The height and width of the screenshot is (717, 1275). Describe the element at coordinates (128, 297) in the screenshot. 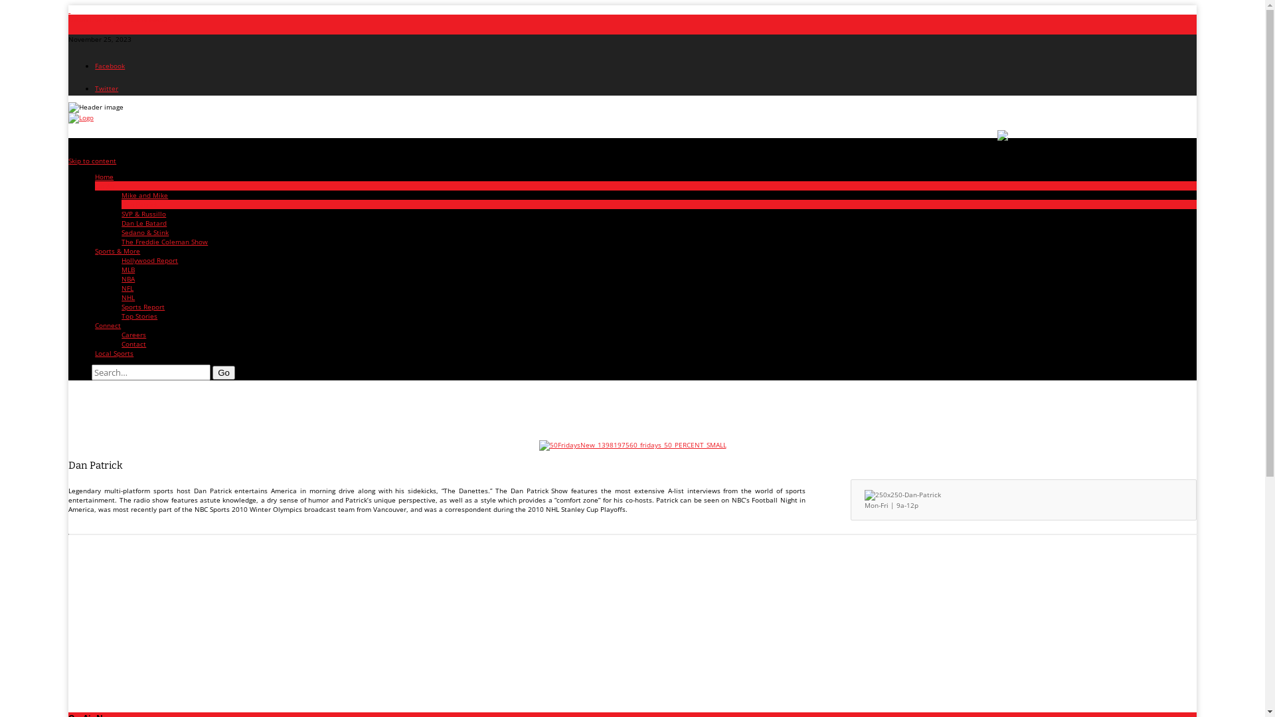

I see `NHL` at that location.